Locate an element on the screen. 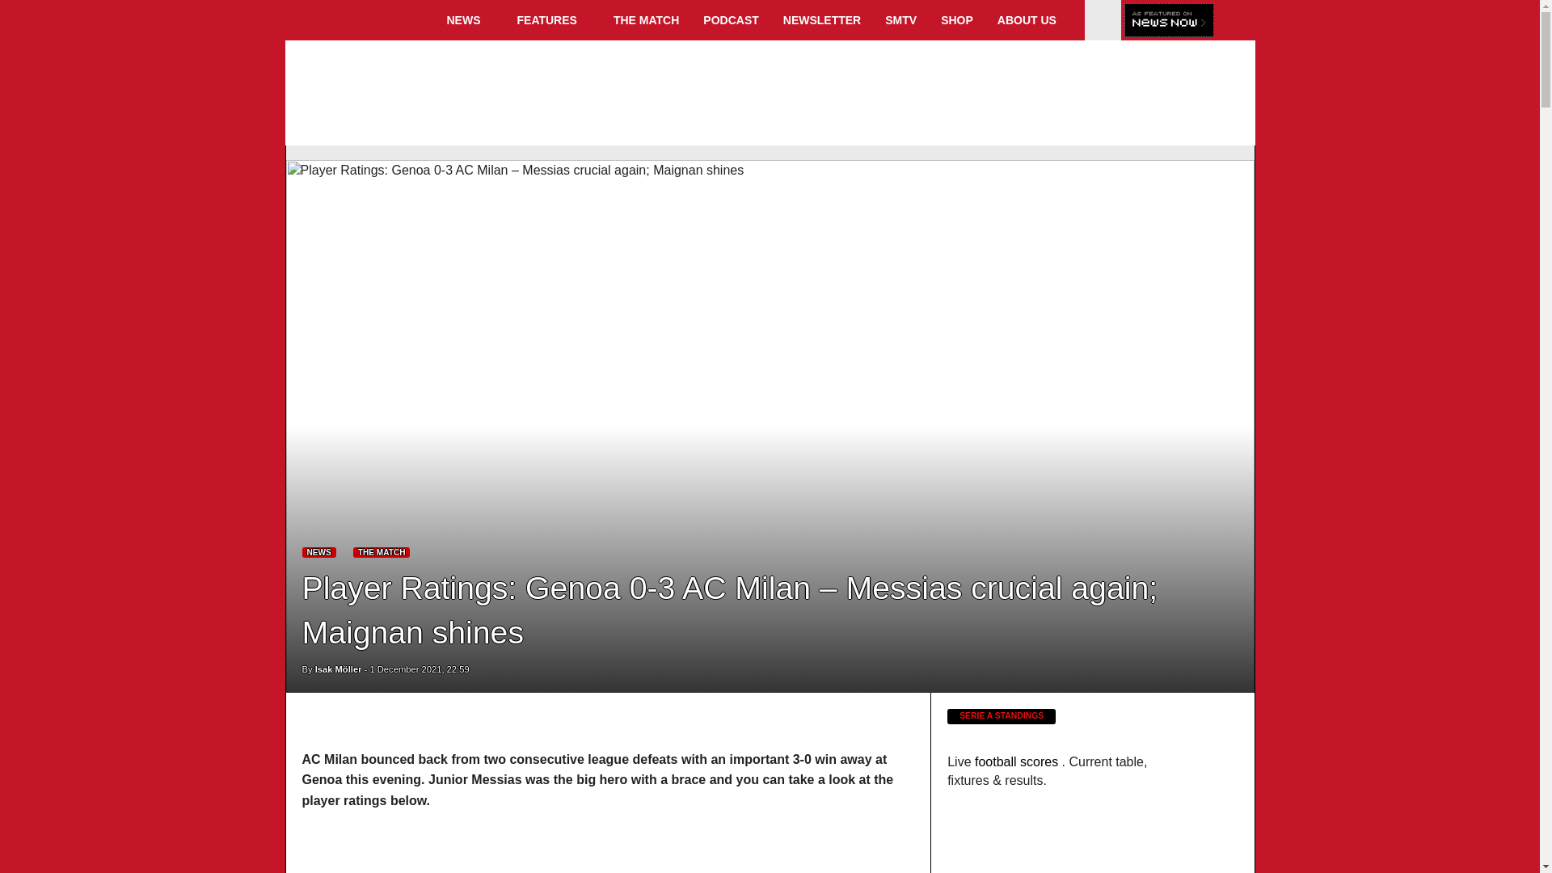 The width and height of the screenshot is (1552, 873). Latest The Match News is located at coordinates (382, 553).